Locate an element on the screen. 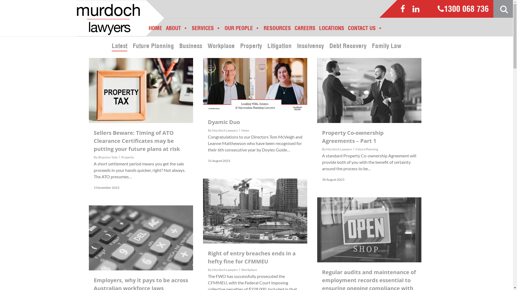 The image size is (517, 290). Property is located at coordinates (251, 46).